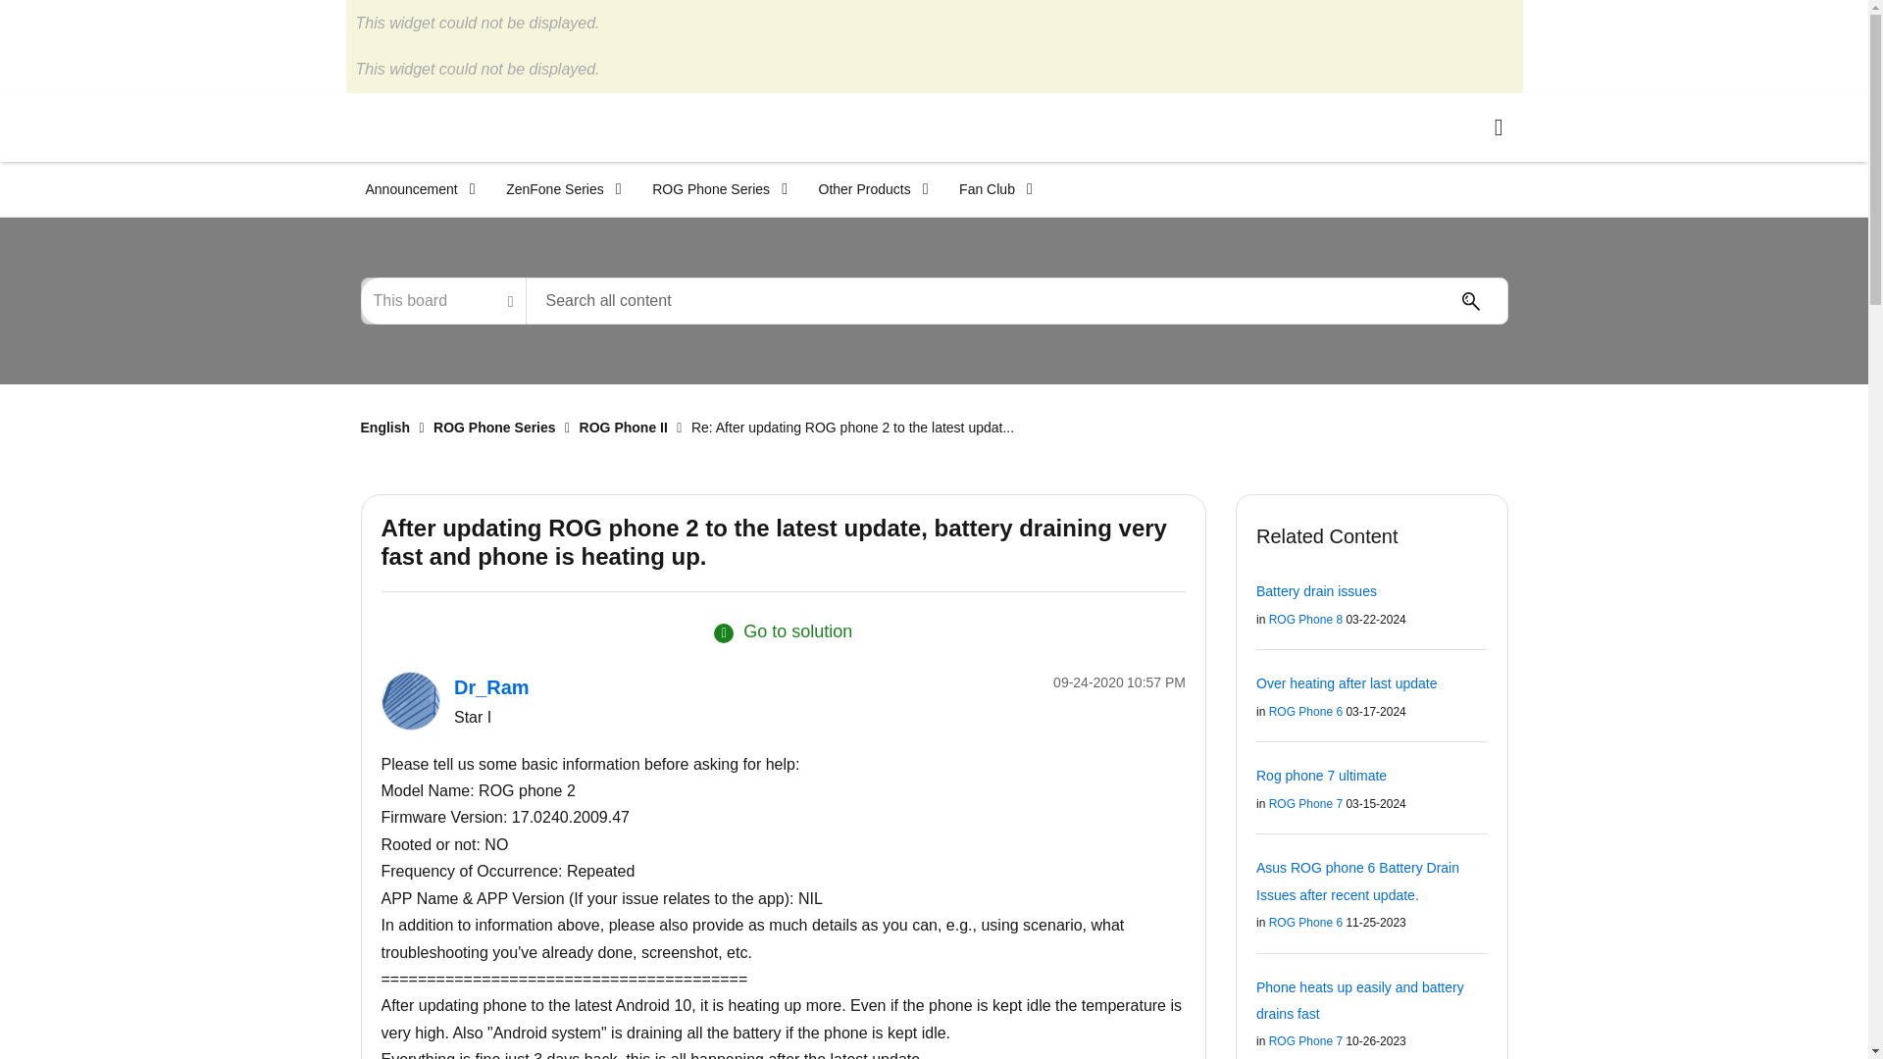  Describe the element at coordinates (463, 126) in the screenshot. I see `ASUS - ZenTalk` at that location.